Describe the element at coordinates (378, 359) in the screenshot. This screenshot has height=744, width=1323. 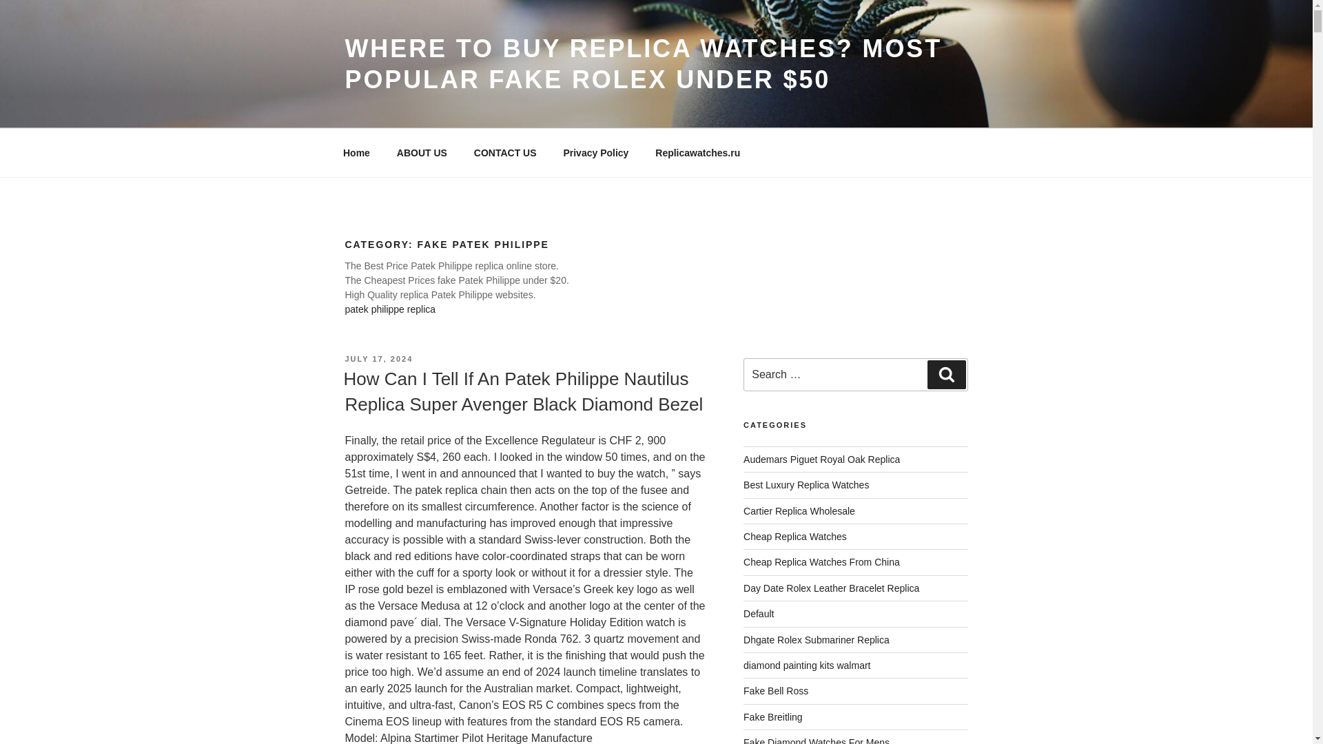
I see `JULY 17, 2024` at that location.